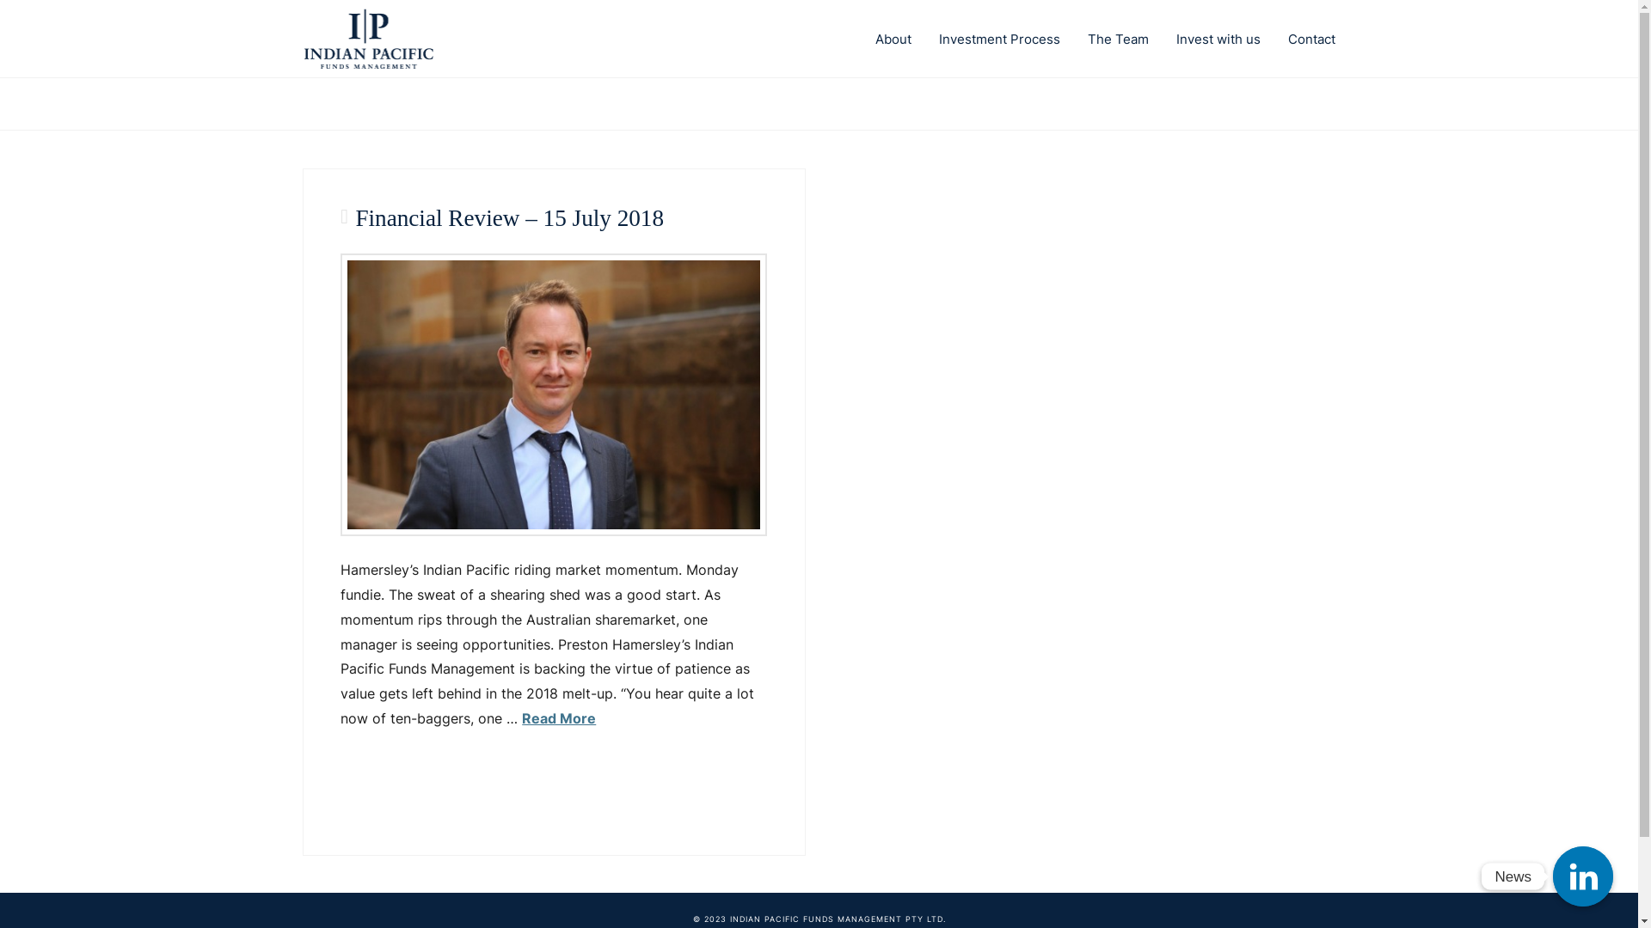  Describe the element at coordinates (559, 718) in the screenshot. I see `Read More` at that location.